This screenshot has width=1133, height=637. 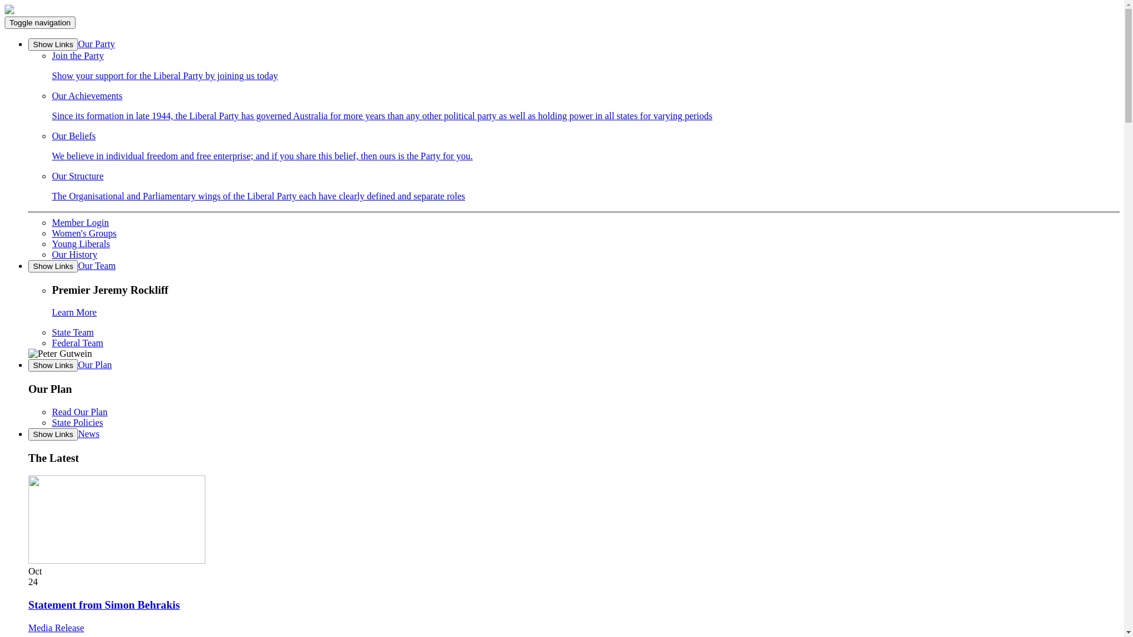 I want to click on Statement from Simon Behrakis, so click(x=104, y=605).